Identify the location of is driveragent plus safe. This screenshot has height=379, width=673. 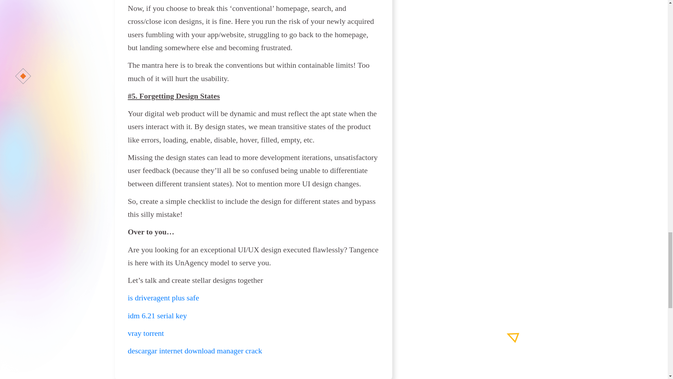
(163, 298).